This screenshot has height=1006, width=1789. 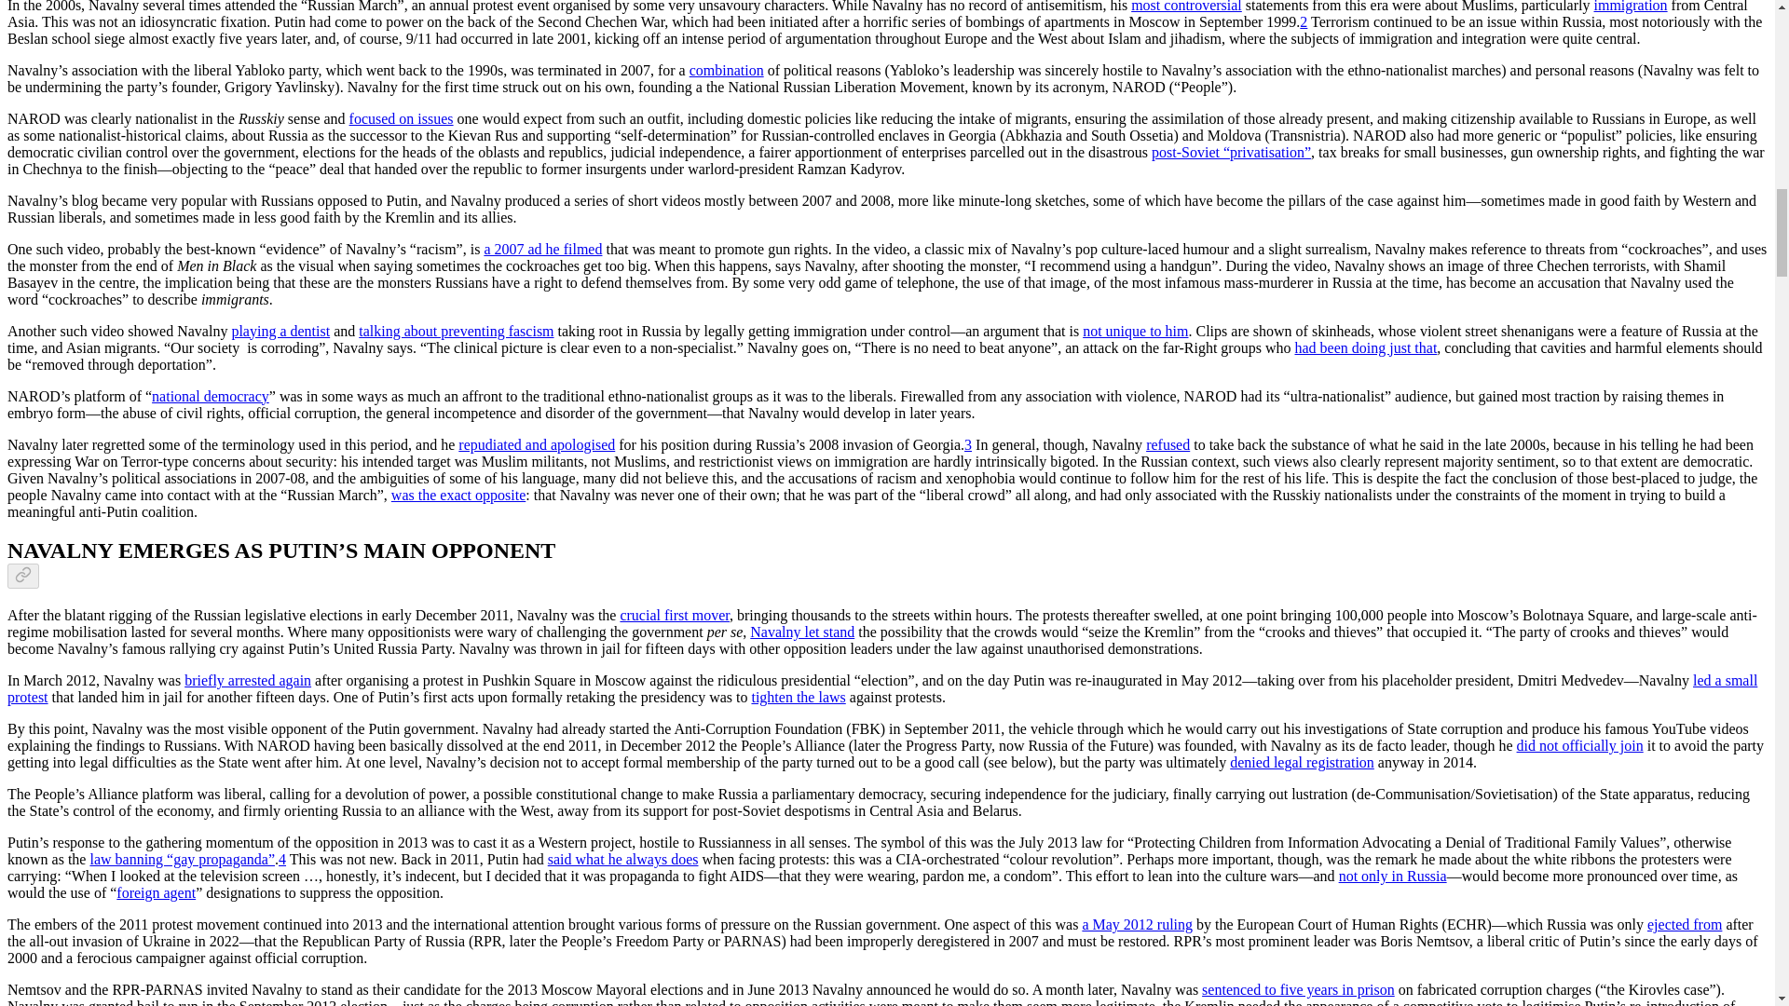 I want to click on a 2007 ad he filmed, so click(x=542, y=250).